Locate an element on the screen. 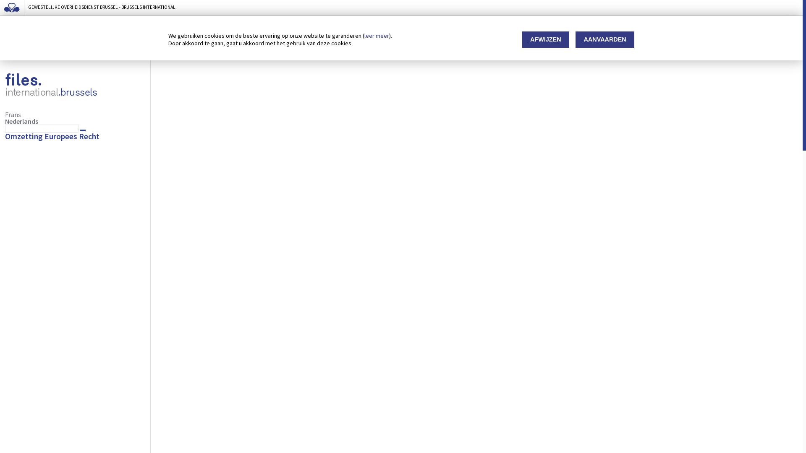 This screenshot has width=806, height=453. leer meer is located at coordinates (377, 36).